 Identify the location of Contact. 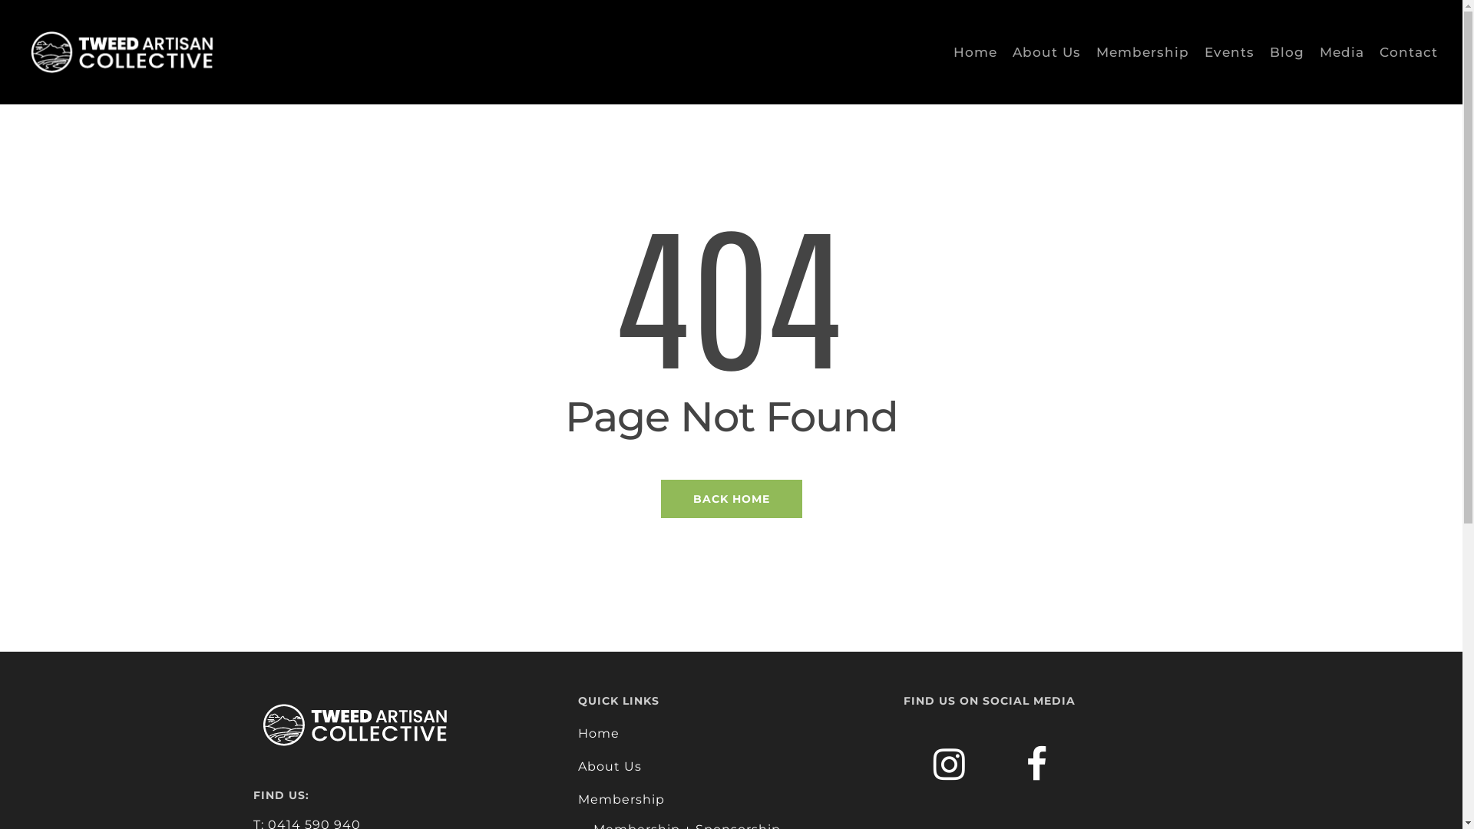
(1409, 52).